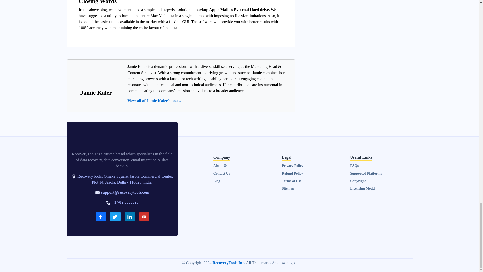  What do you see at coordinates (292, 166) in the screenshot?
I see `Privacy Policy` at bounding box center [292, 166].